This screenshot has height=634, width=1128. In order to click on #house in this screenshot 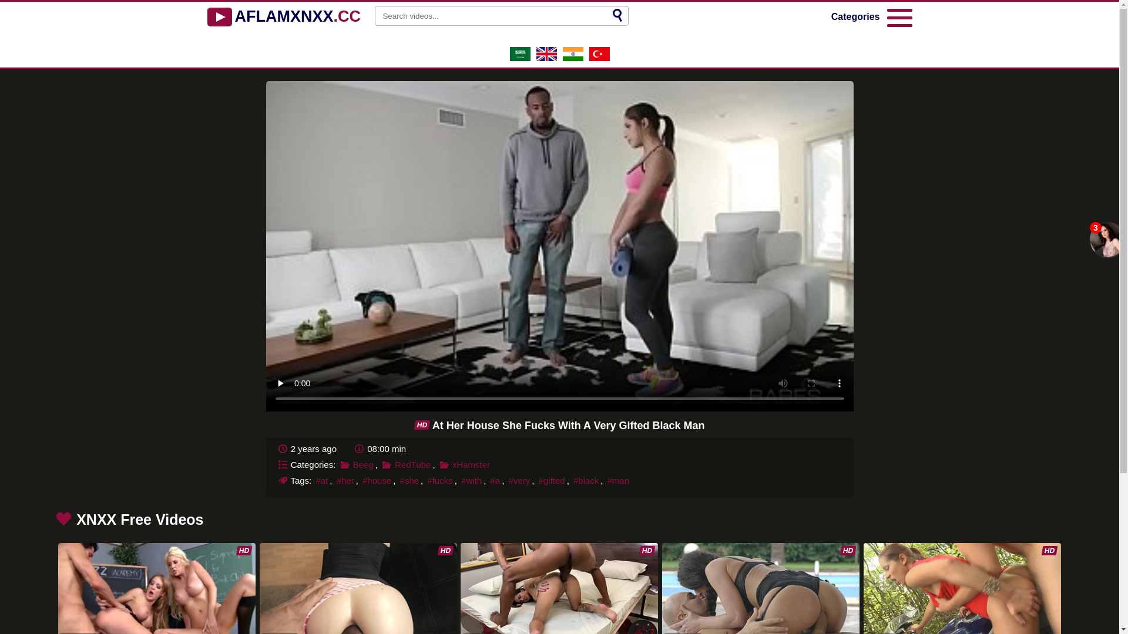, I will do `click(377, 480)`.